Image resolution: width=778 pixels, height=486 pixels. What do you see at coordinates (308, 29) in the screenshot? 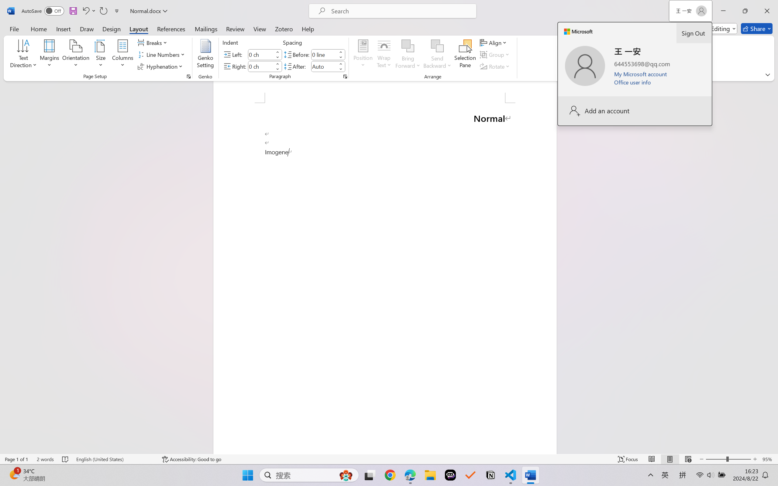
I see `Help` at bounding box center [308, 29].